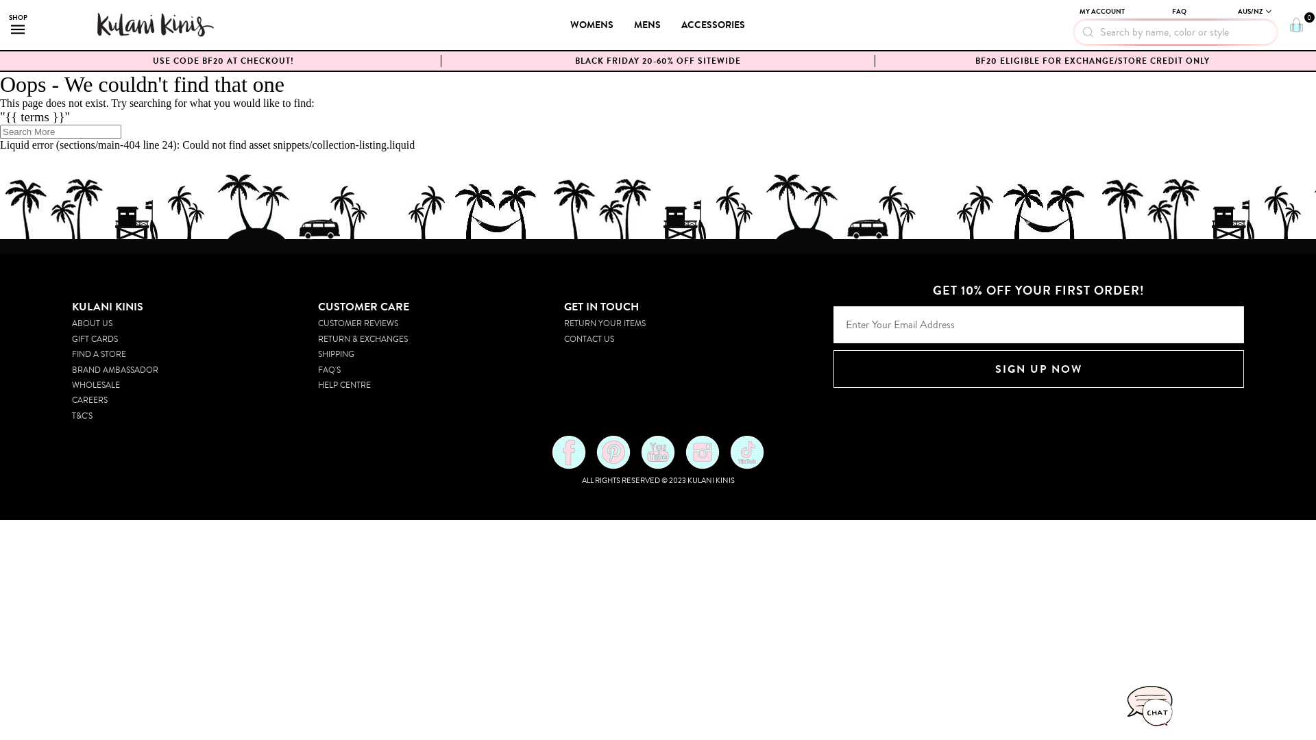  Describe the element at coordinates (82, 417) in the screenshot. I see `T&C'S` at that location.